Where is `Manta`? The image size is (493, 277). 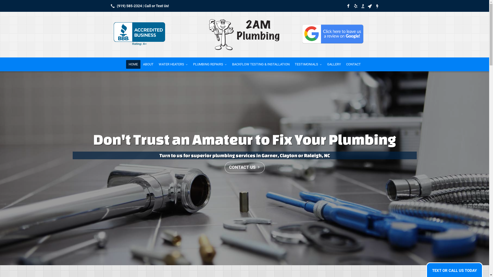
Manta is located at coordinates (370, 6).